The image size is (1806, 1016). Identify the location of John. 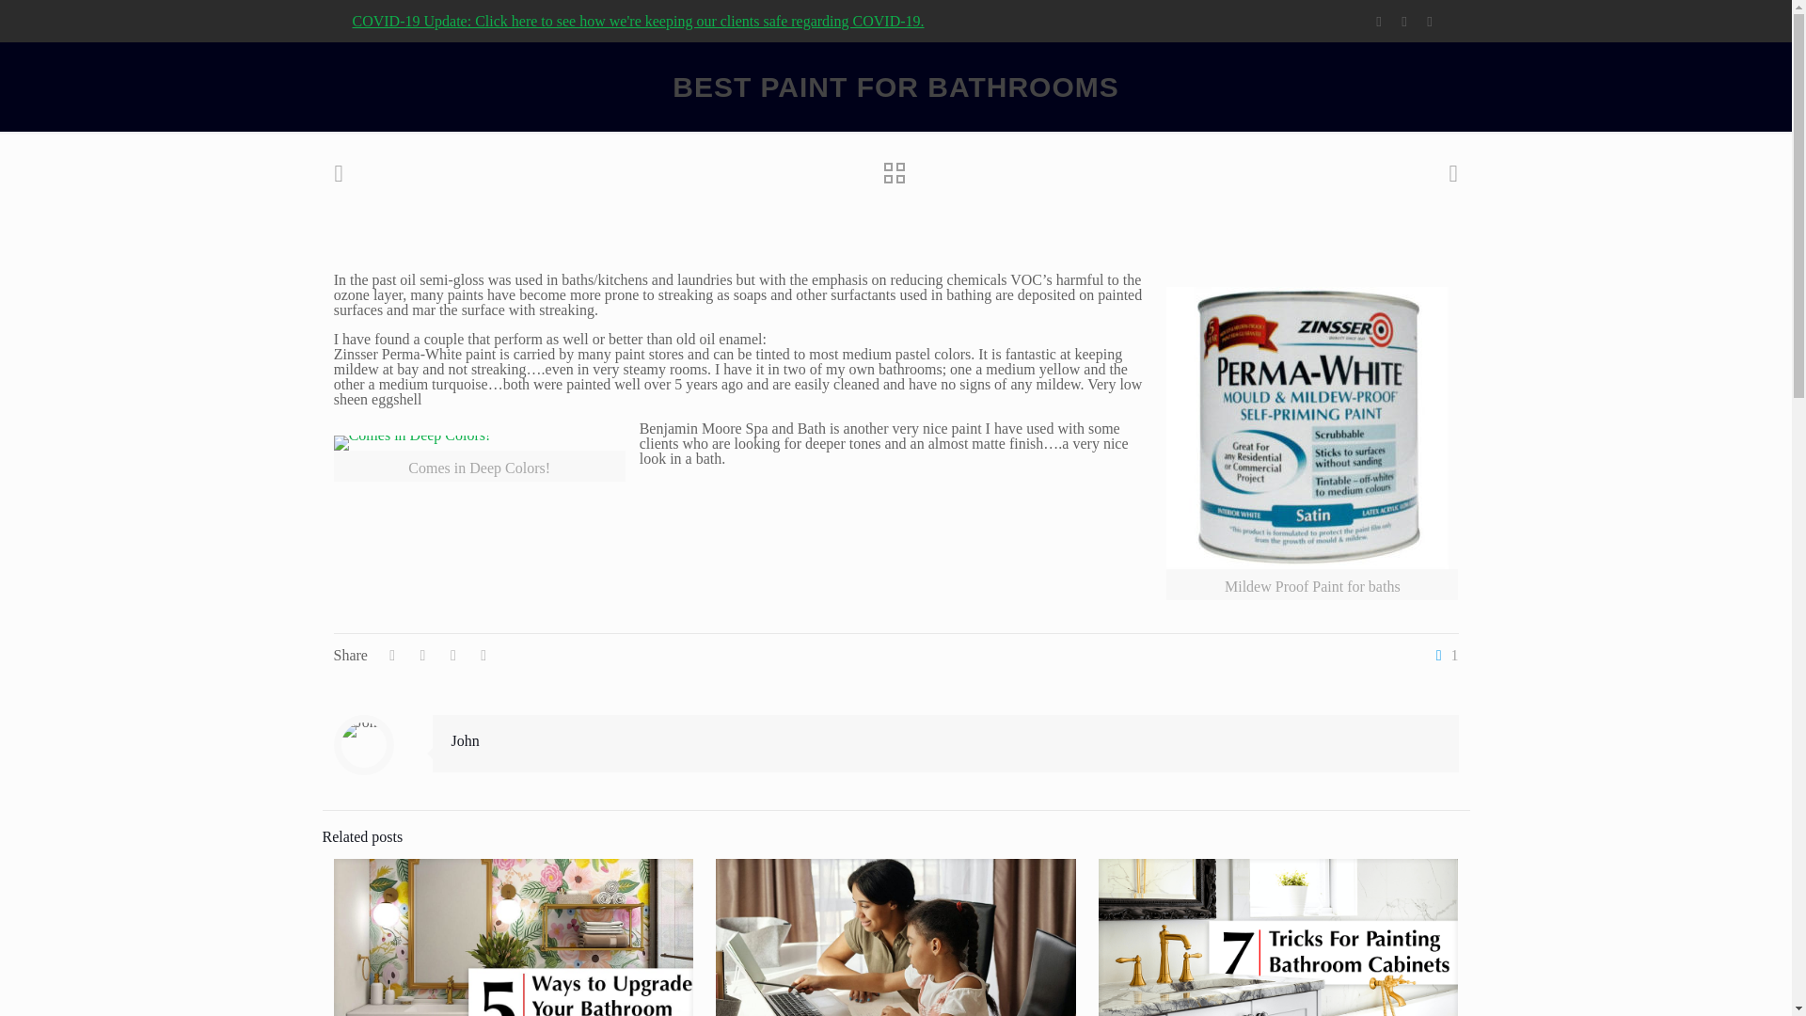
(466, 739).